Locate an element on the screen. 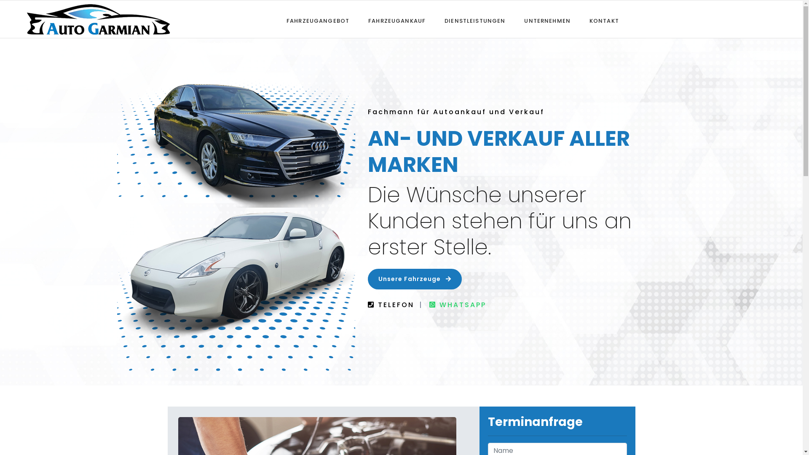 The width and height of the screenshot is (809, 455). TELEFON is located at coordinates (396, 305).